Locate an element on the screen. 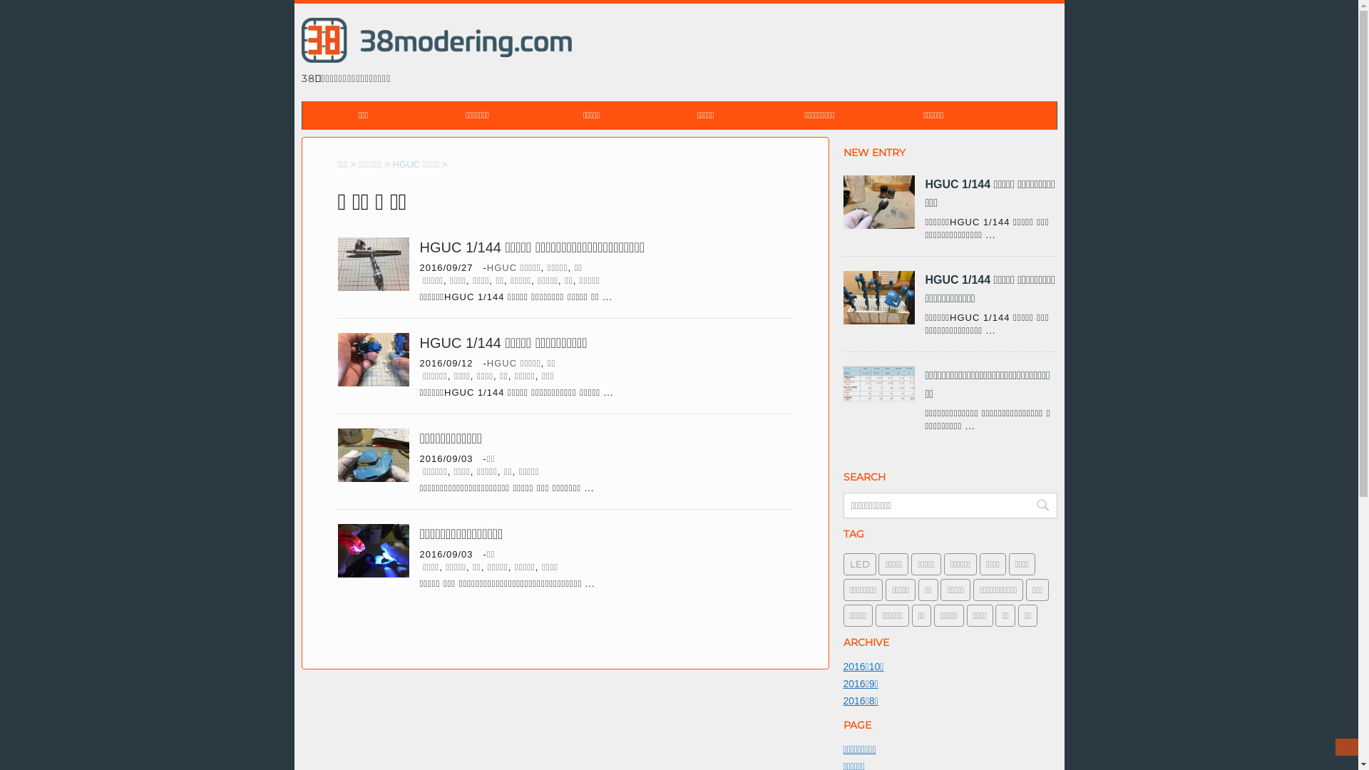 The height and width of the screenshot is (770, 1369). LED is located at coordinates (859, 565).